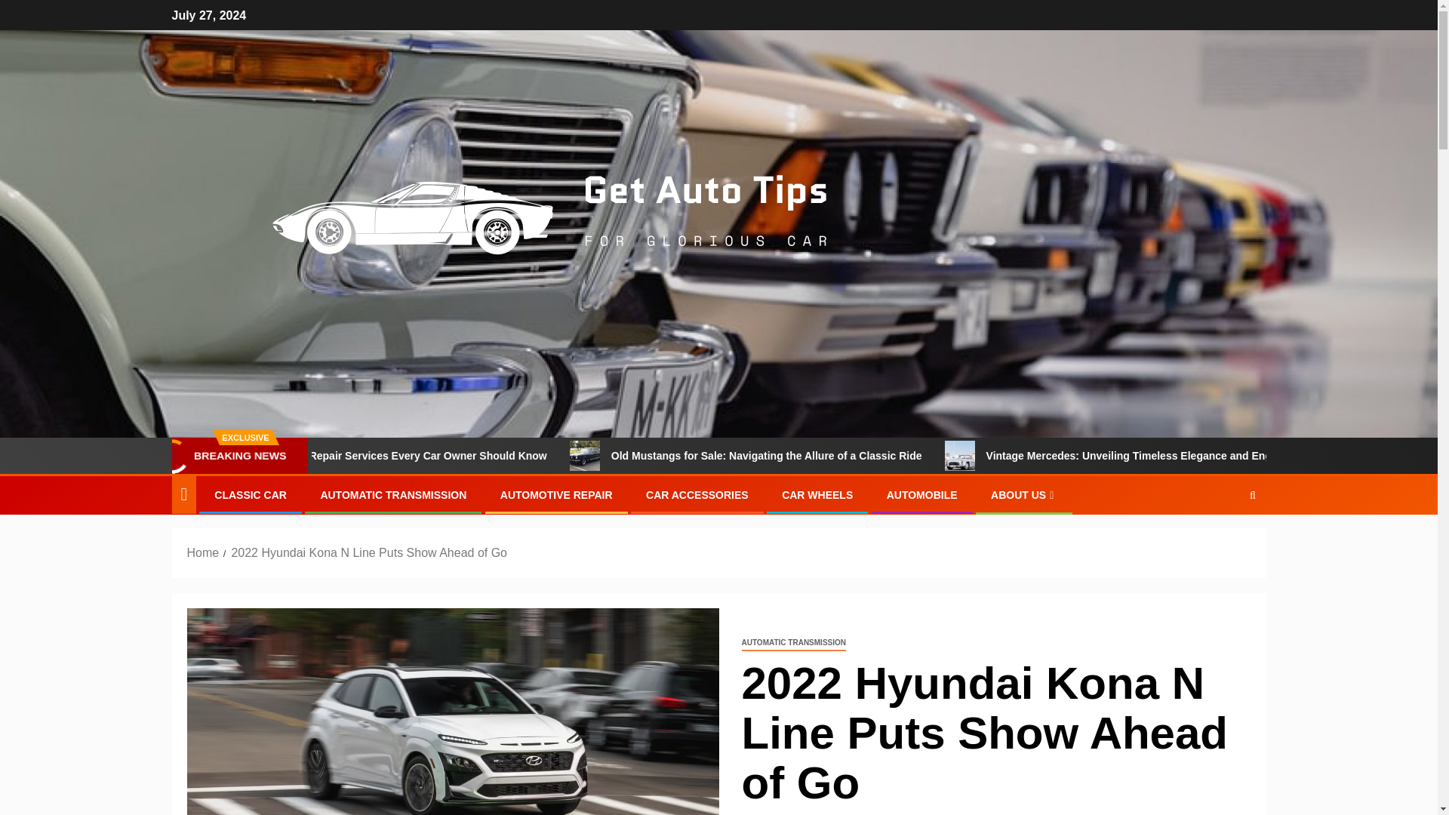 The width and height of the screenshot is (1449, 815). Describe the element at coordinates (697, 495) in the screenshot. I see `CAR ACCESSORIES` at that location.